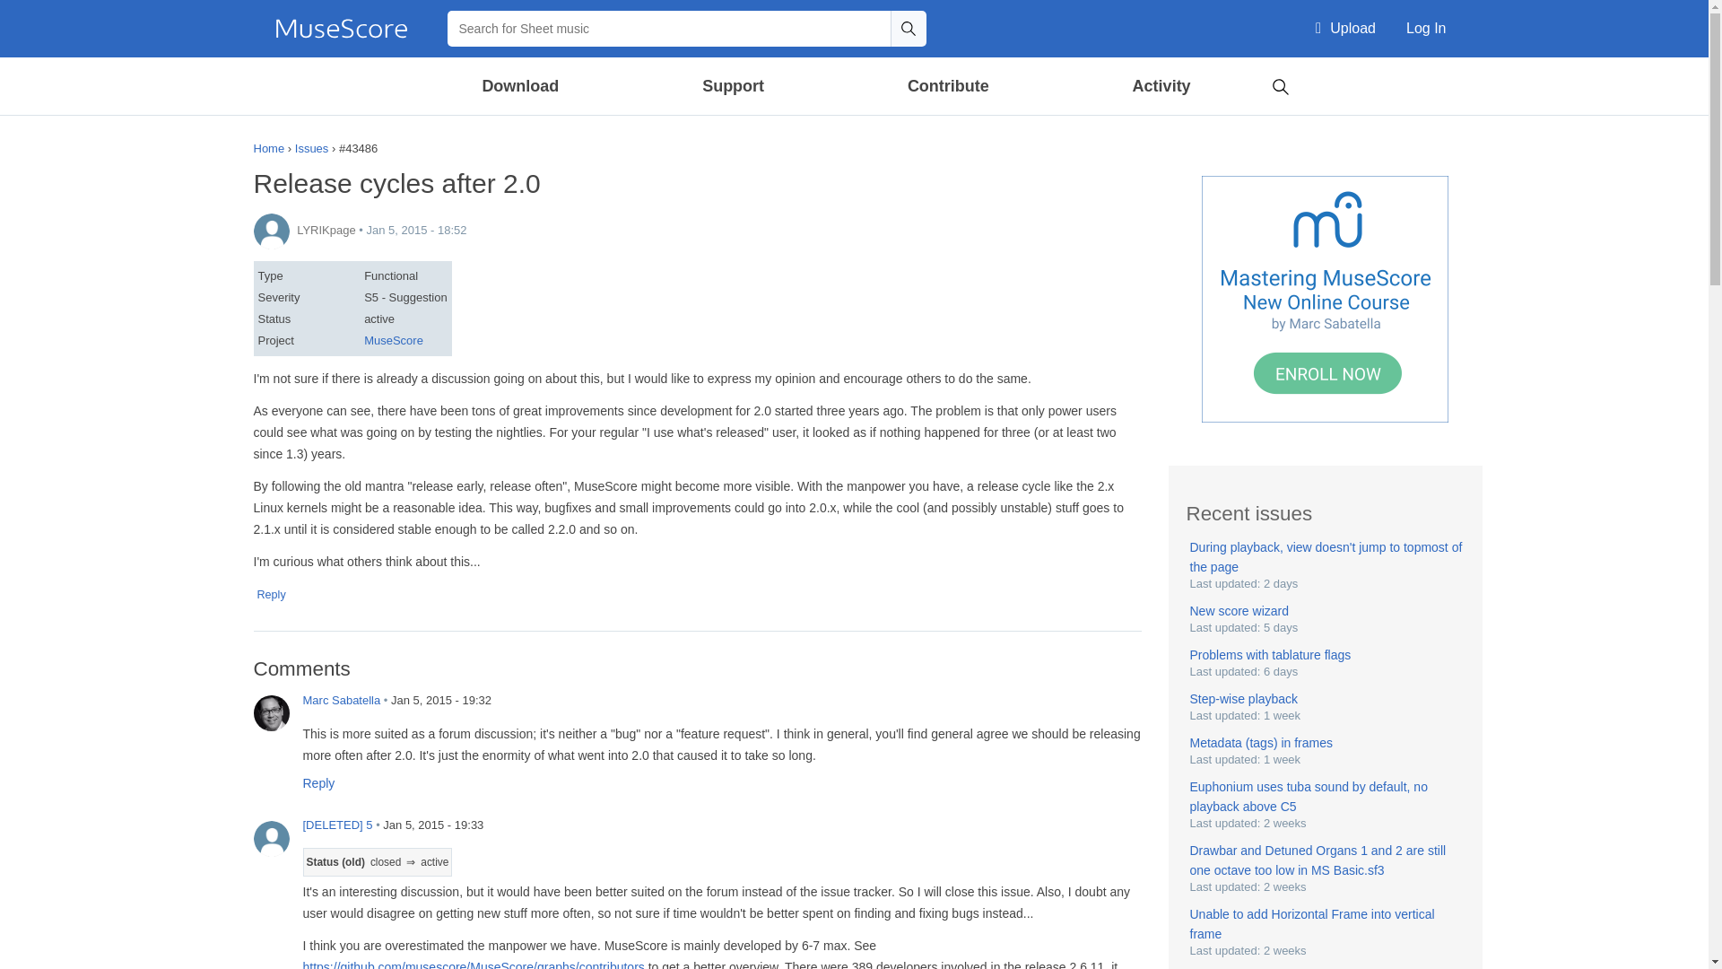 This screenshot has width=1722, height=969. Describe the element at coordinates (341, 29) in the screenshot. I see `MuseScore` at that location.